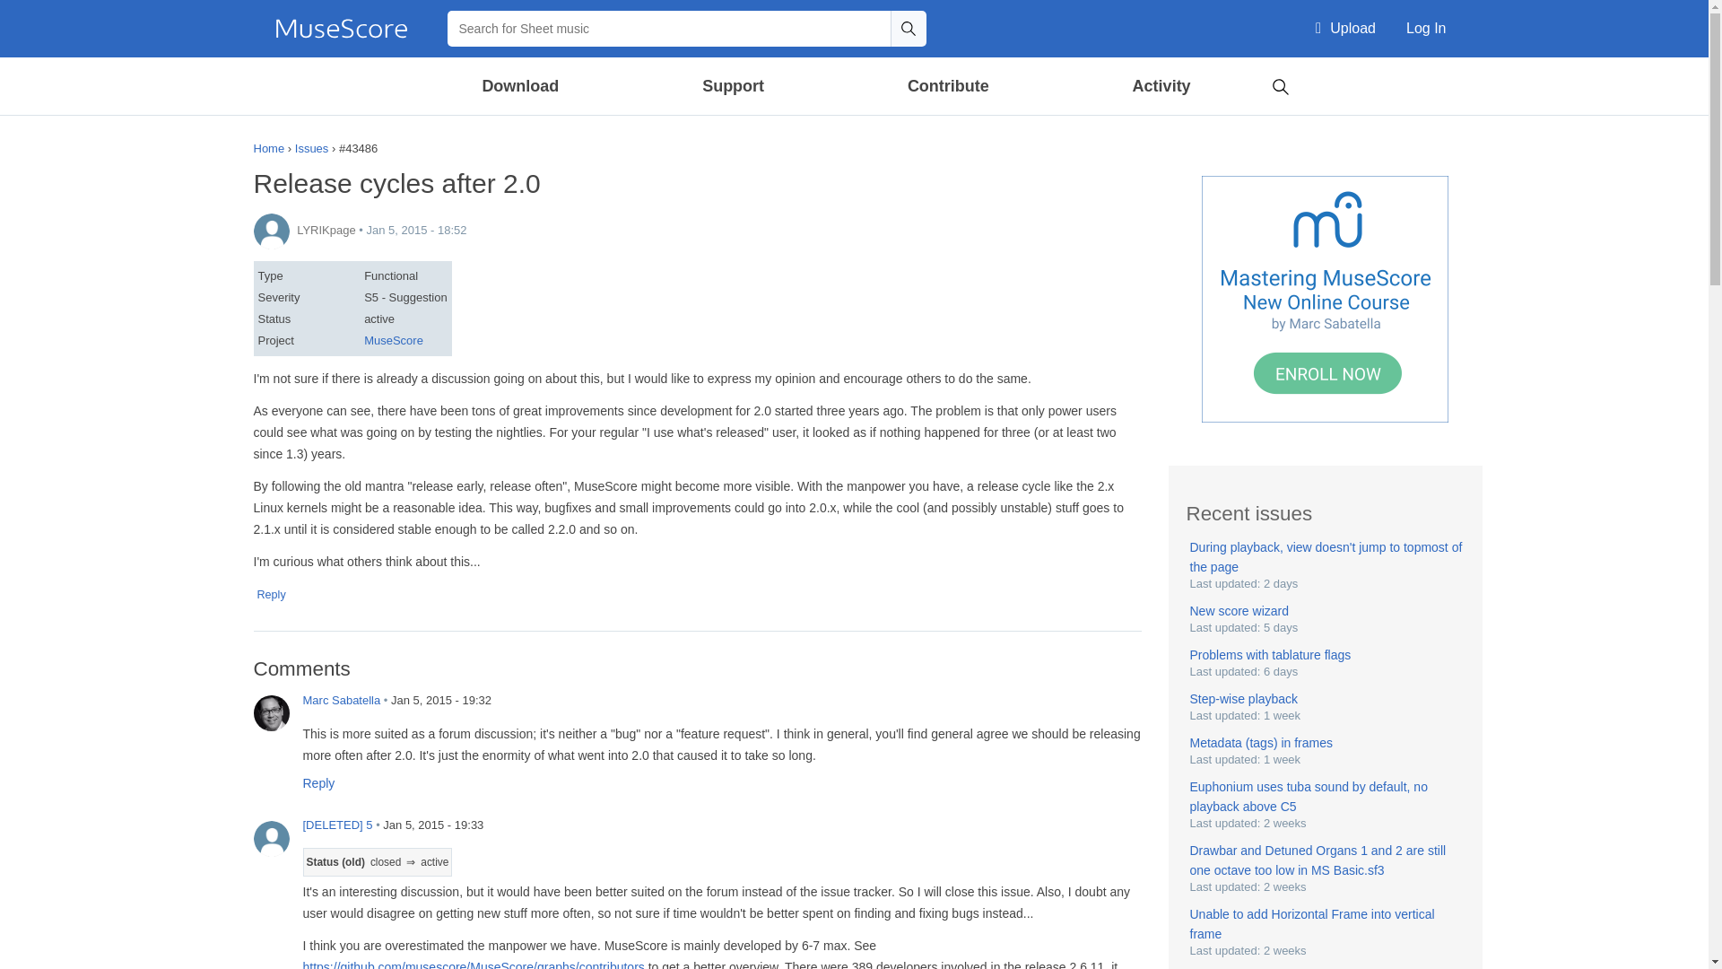 This screenshot has width=1722, height=969. Describe the element at coordinates (341, 29) in the screenshot. I see `MuseScore` at that location.